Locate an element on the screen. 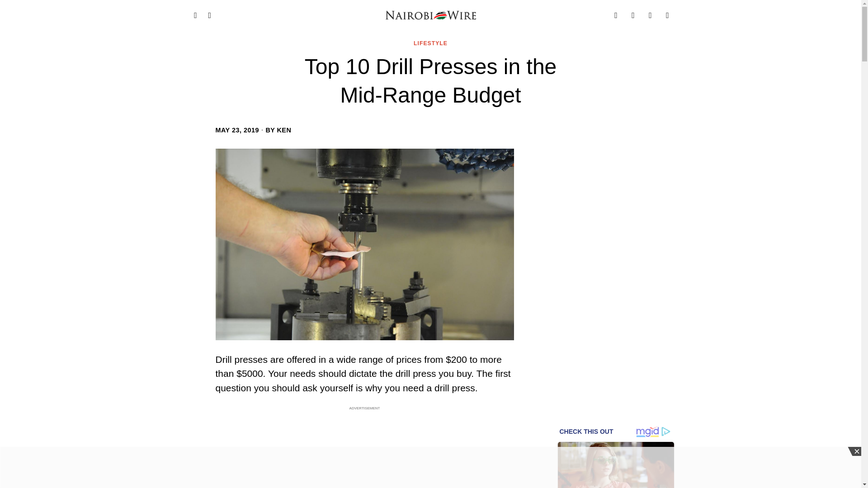  23 May, 2019 06:42:42 is located at coordinates (237, 130).